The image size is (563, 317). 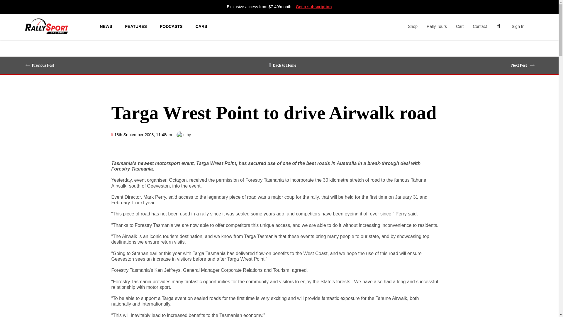 What do you see at coordinates (520, 65) in the screenshot?
I see `Next Post` at bounding box center [520, 65].